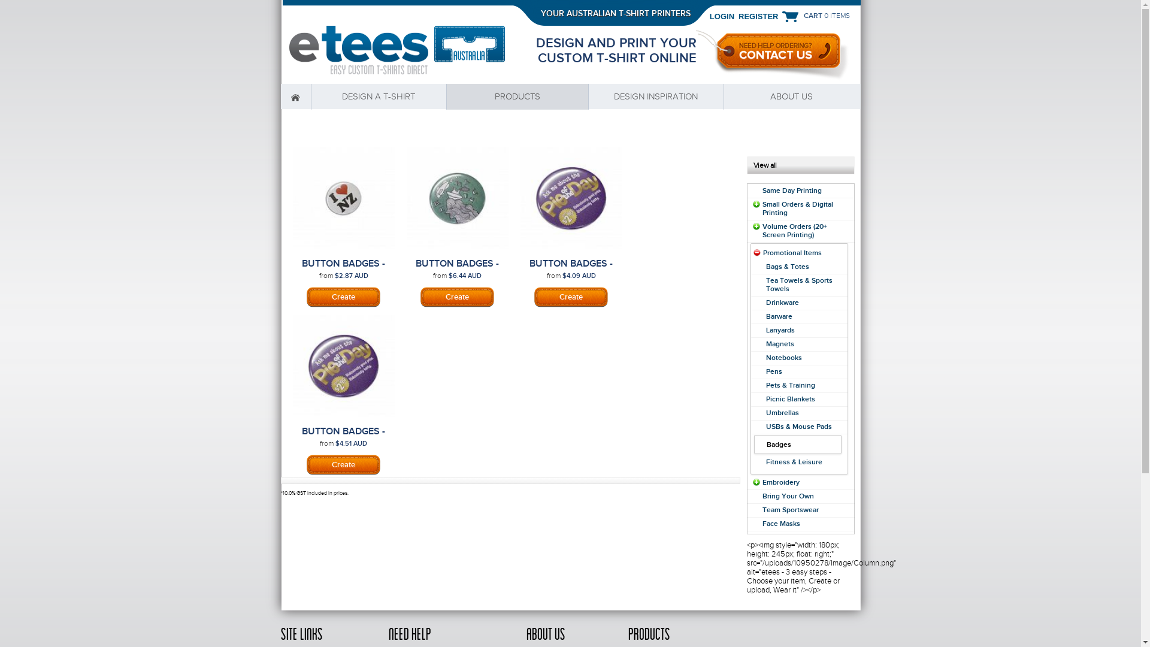  What do you see at coordinates (571, 297) in the screenshot?
I see `Digital Printing` at bounding box center [571, 297].